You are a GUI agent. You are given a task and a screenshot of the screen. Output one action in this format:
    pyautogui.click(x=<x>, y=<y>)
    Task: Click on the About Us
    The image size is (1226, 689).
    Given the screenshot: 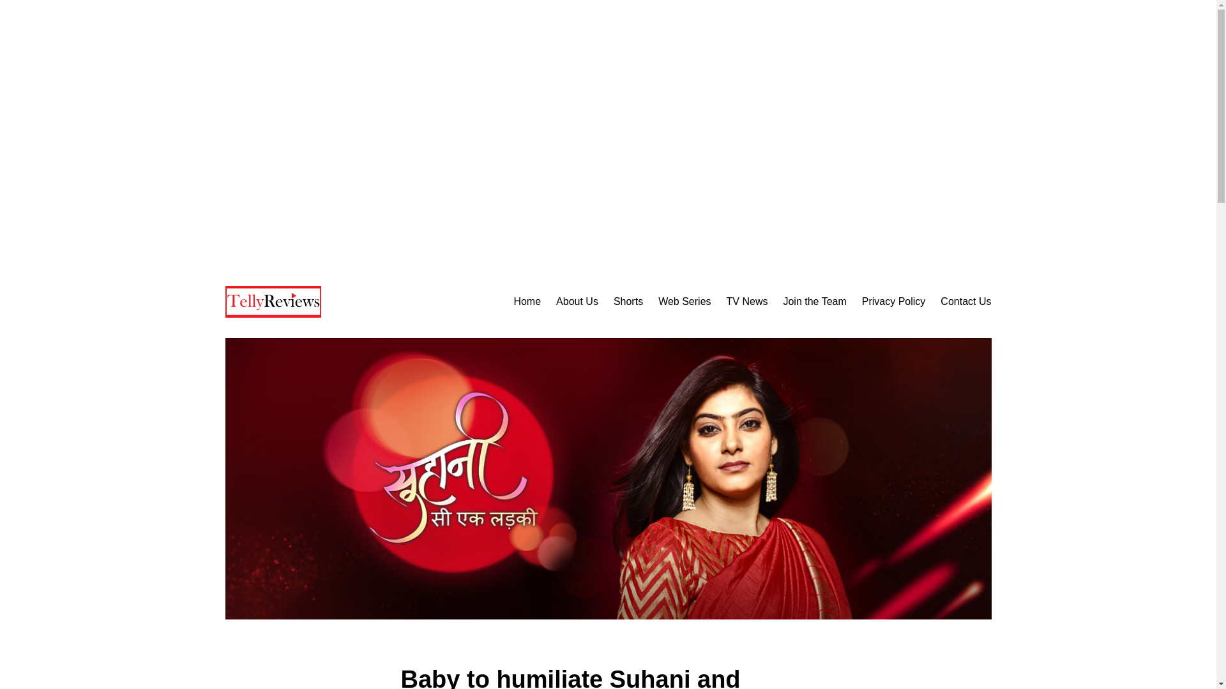 What is the action you would take?
    pyautogui.click(x=577, y=302)
    